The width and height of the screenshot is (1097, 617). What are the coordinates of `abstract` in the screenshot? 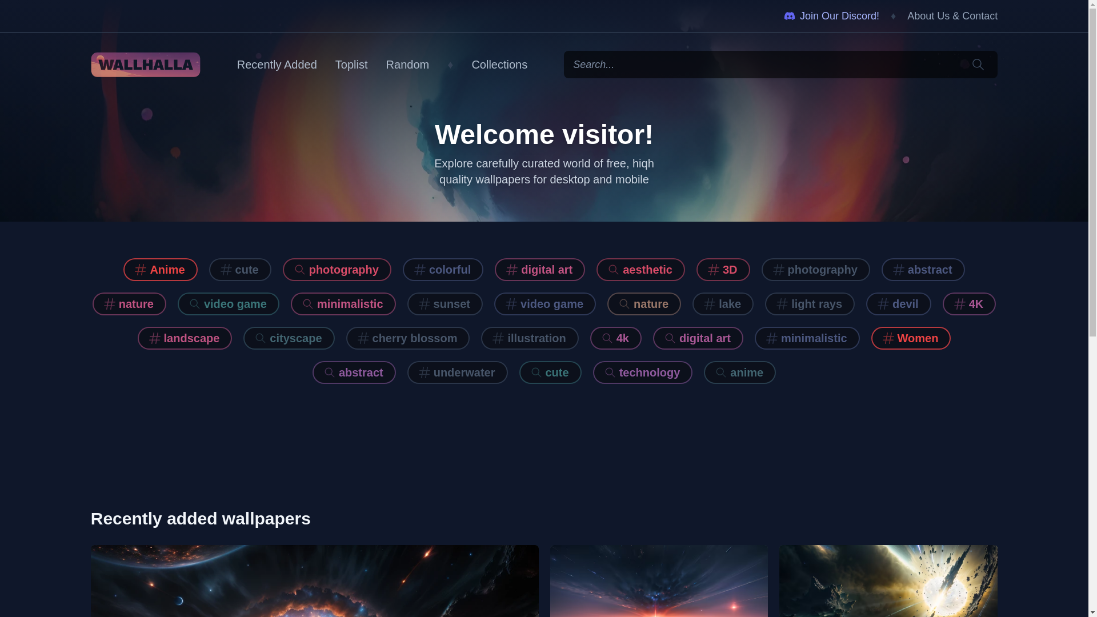 It's located at (923, 270).